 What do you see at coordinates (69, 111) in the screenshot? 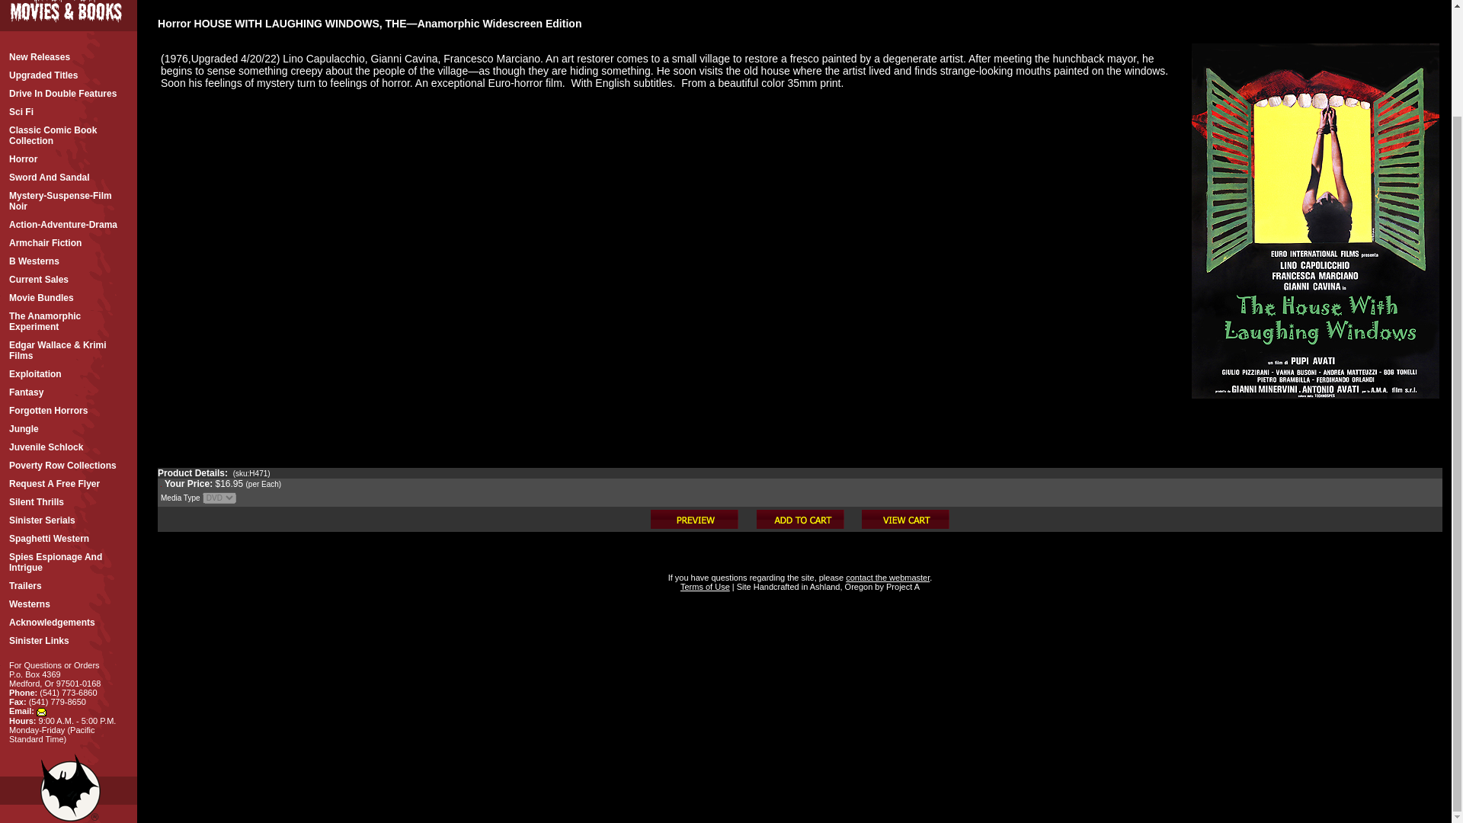
I see `Sci Fi` at bounding box center [69, 111].